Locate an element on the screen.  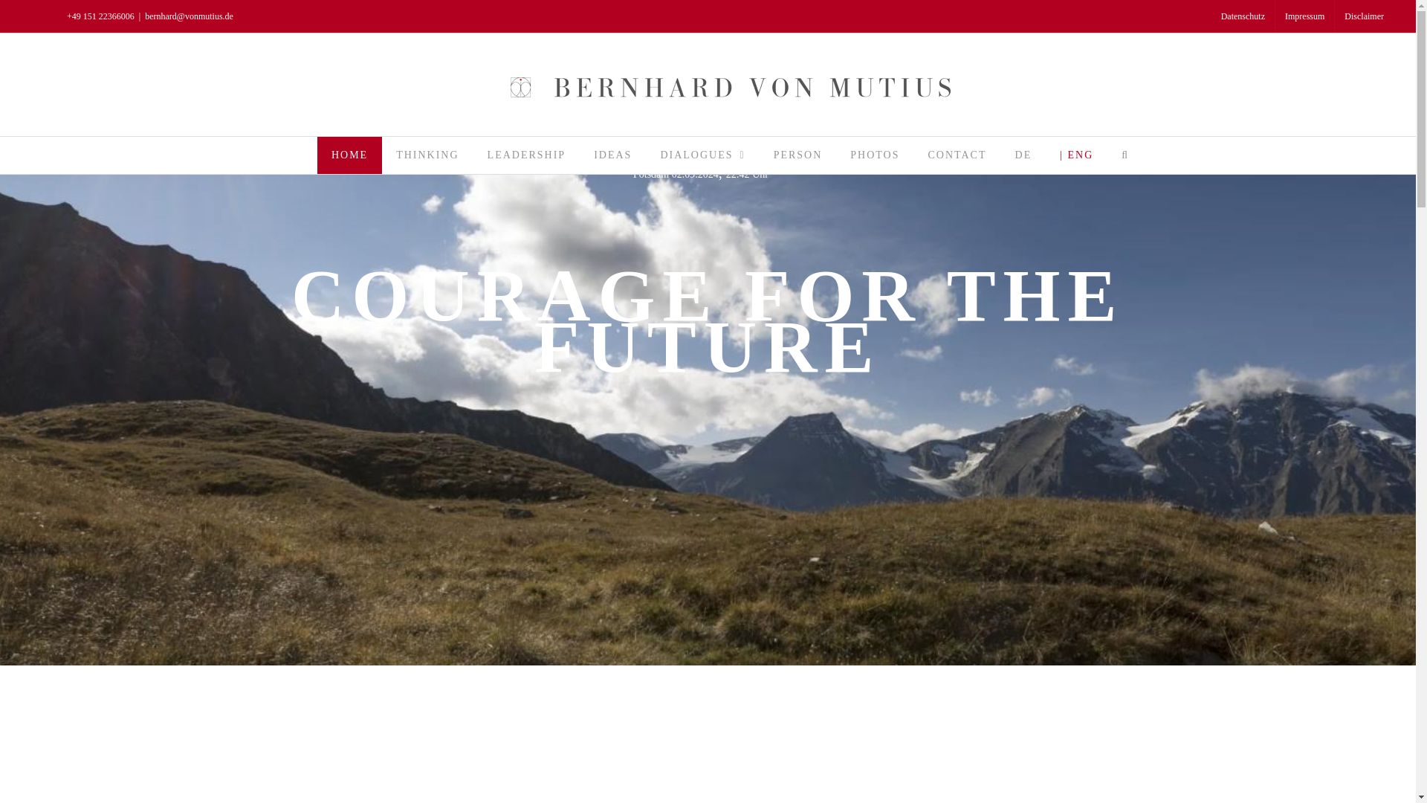
DE is located at coordinates (1023, 155).